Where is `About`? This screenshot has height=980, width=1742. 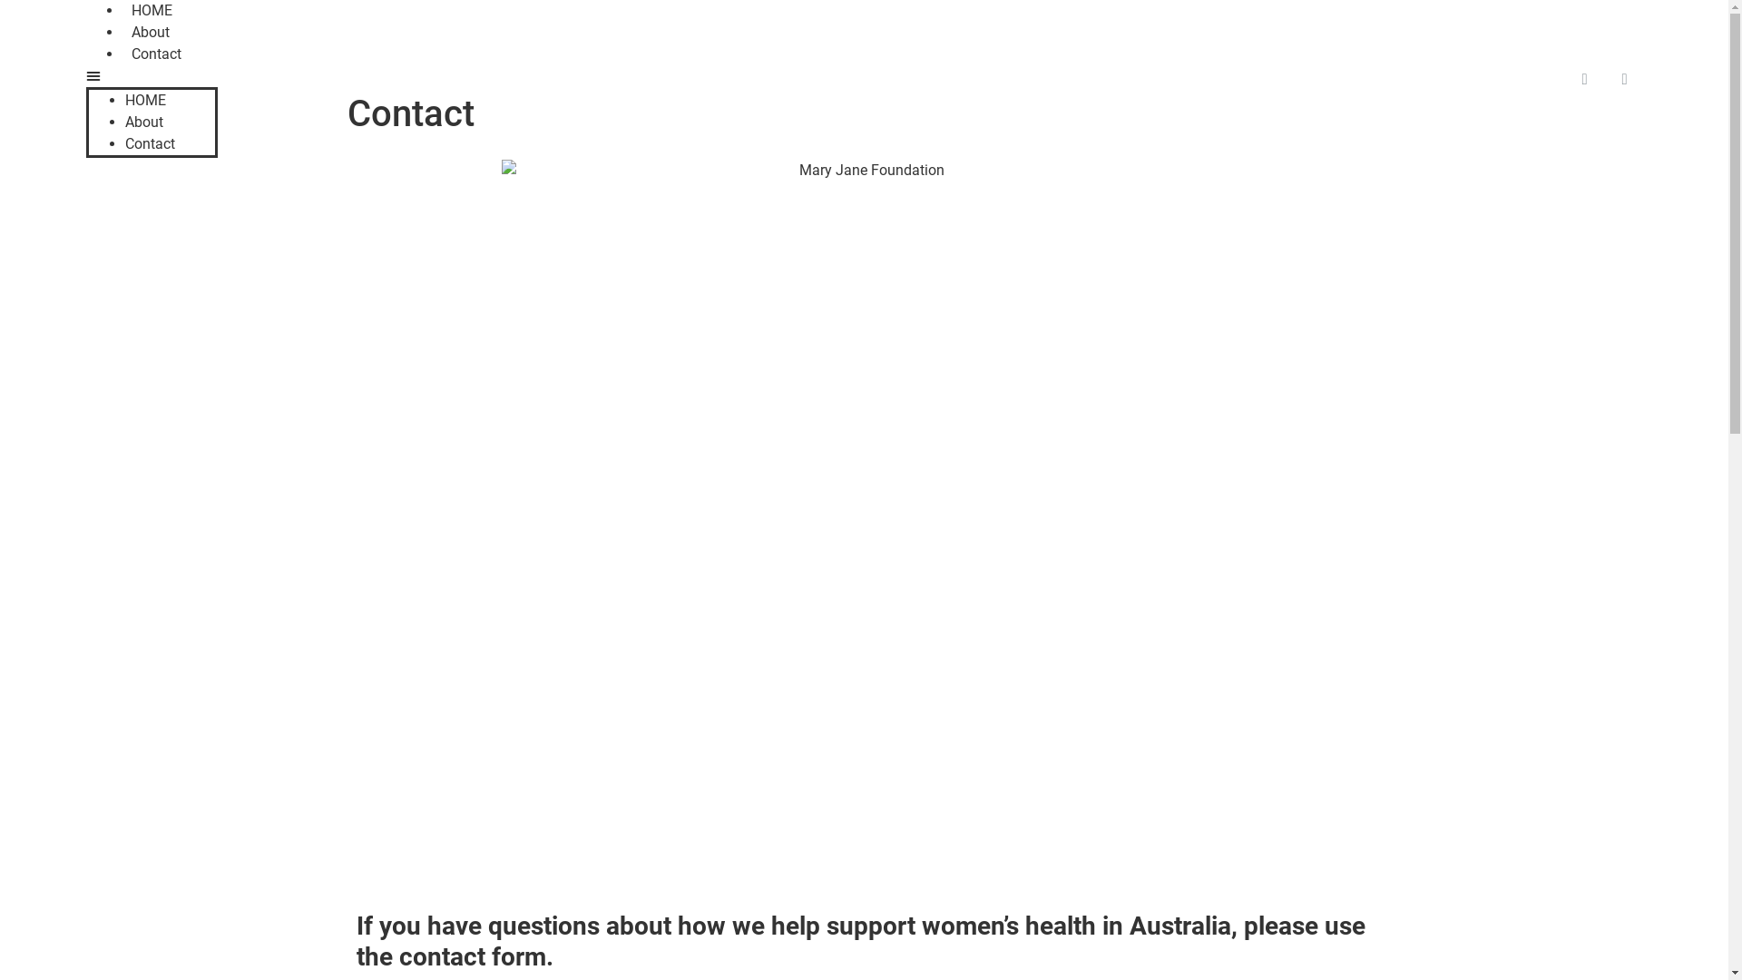
About is located at coordinates (151, 33).